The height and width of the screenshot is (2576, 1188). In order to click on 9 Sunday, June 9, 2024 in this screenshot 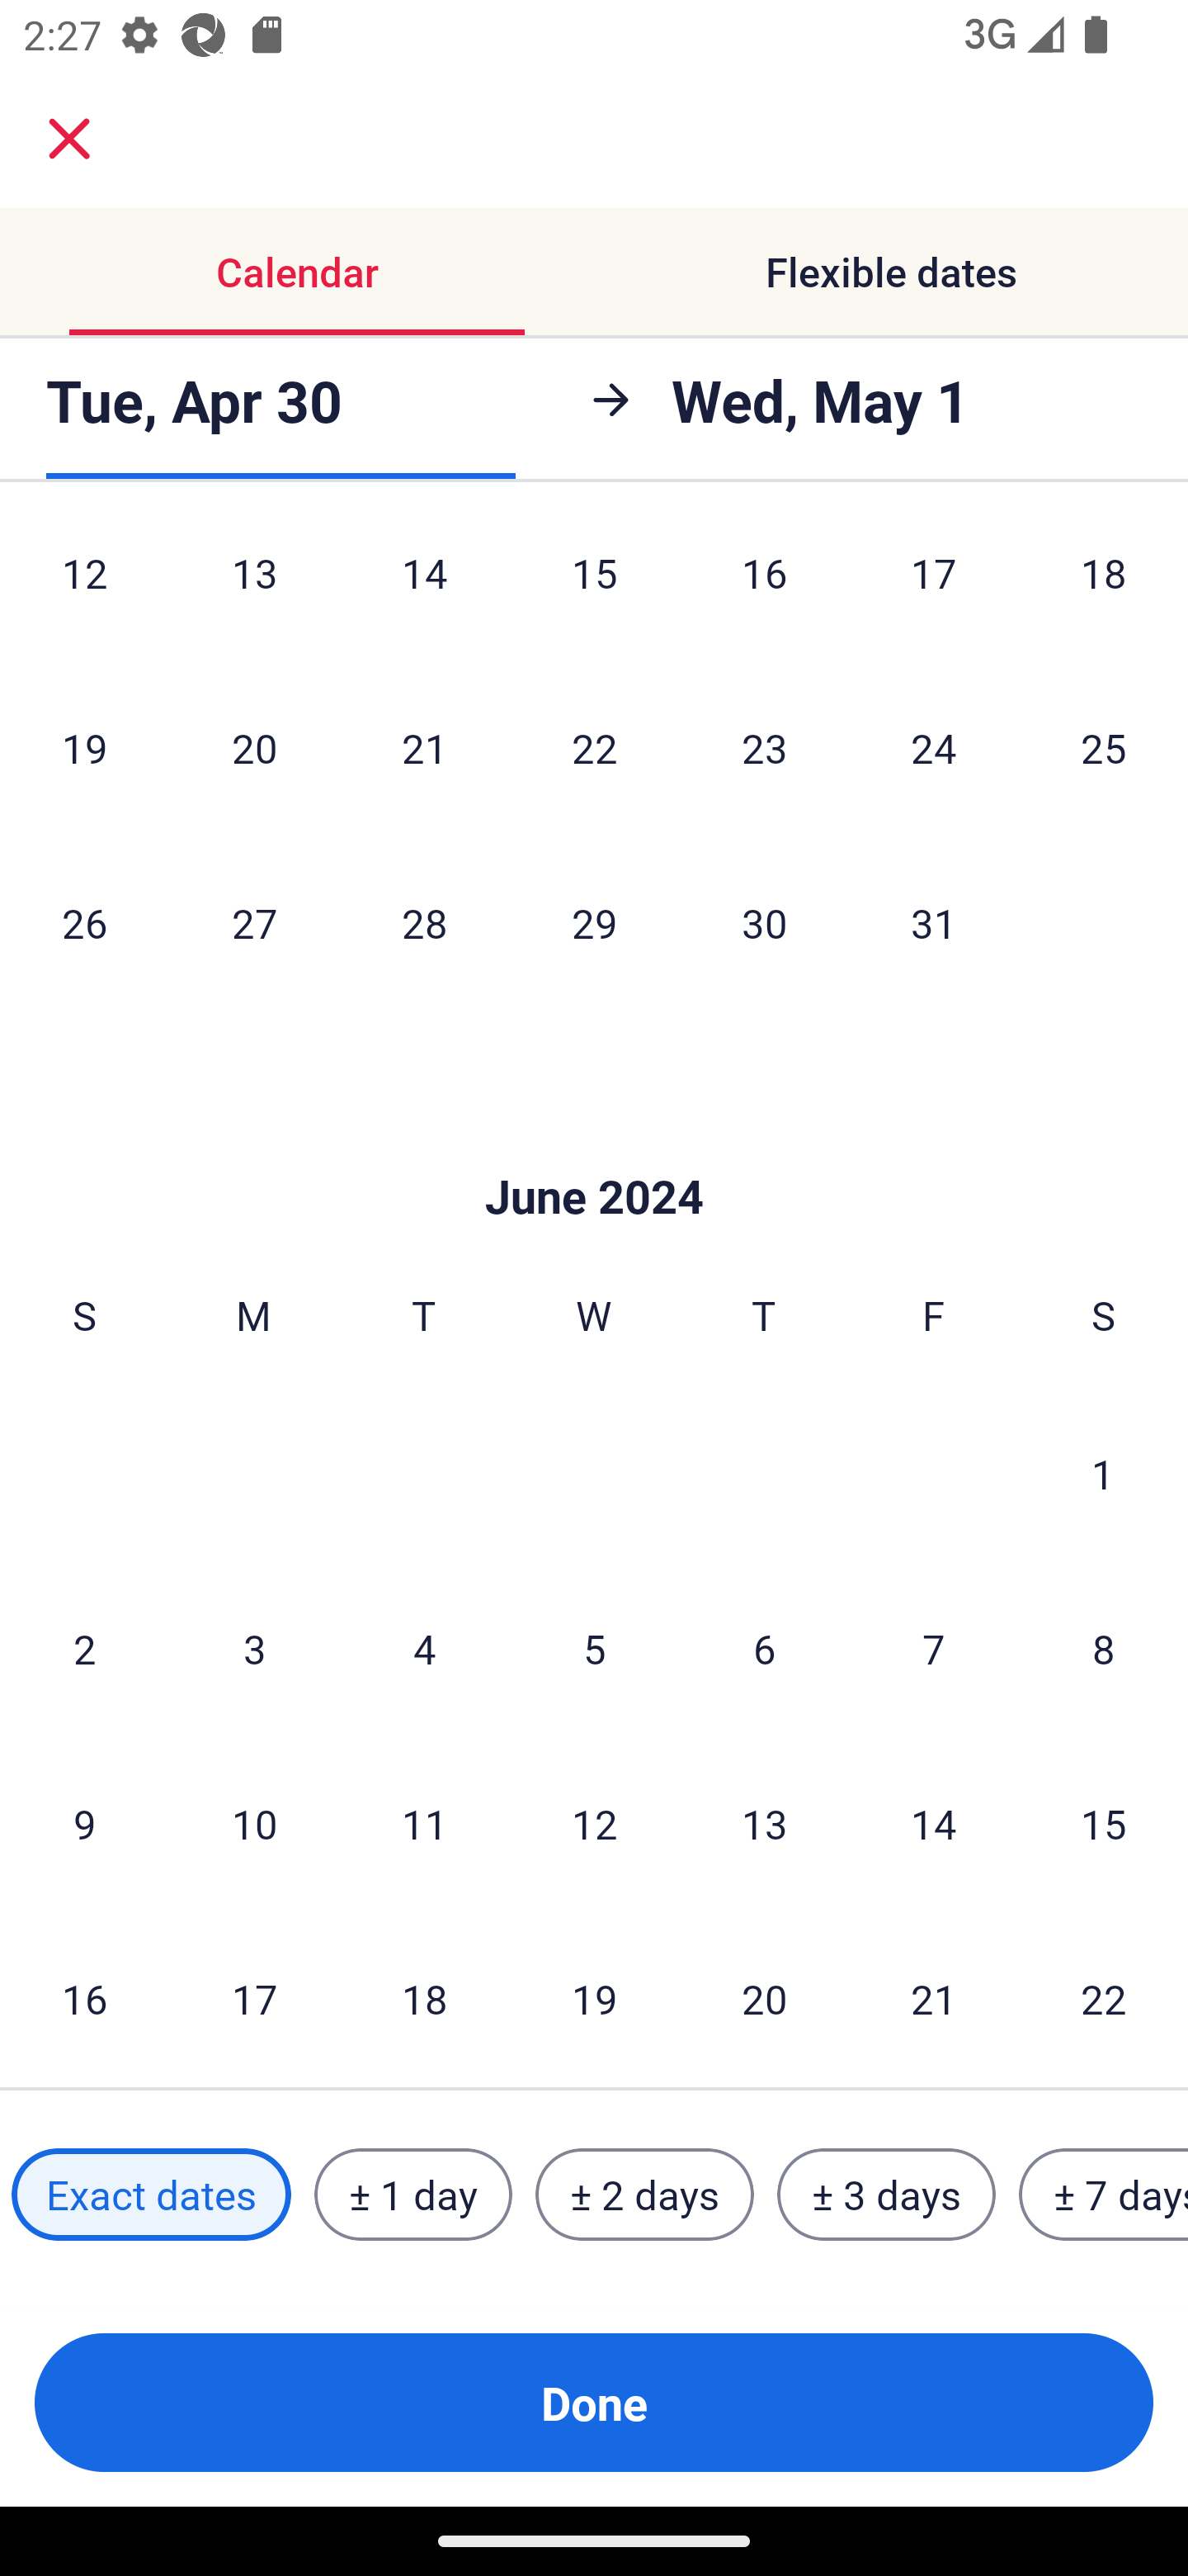, I will do `click(84, 1823)`.